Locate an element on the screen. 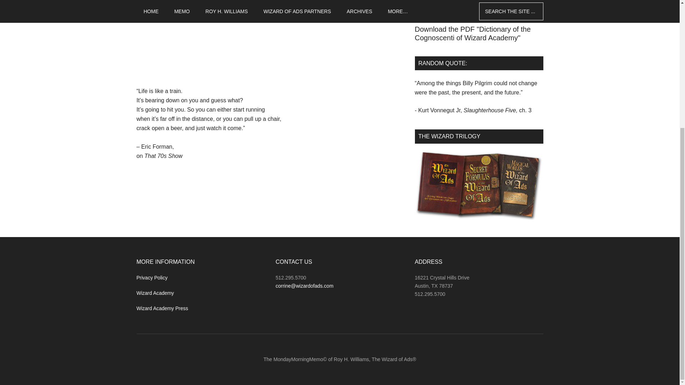 This screenshot has width=685, height=385. Privacy Policy is located at coordinates (152, 278).